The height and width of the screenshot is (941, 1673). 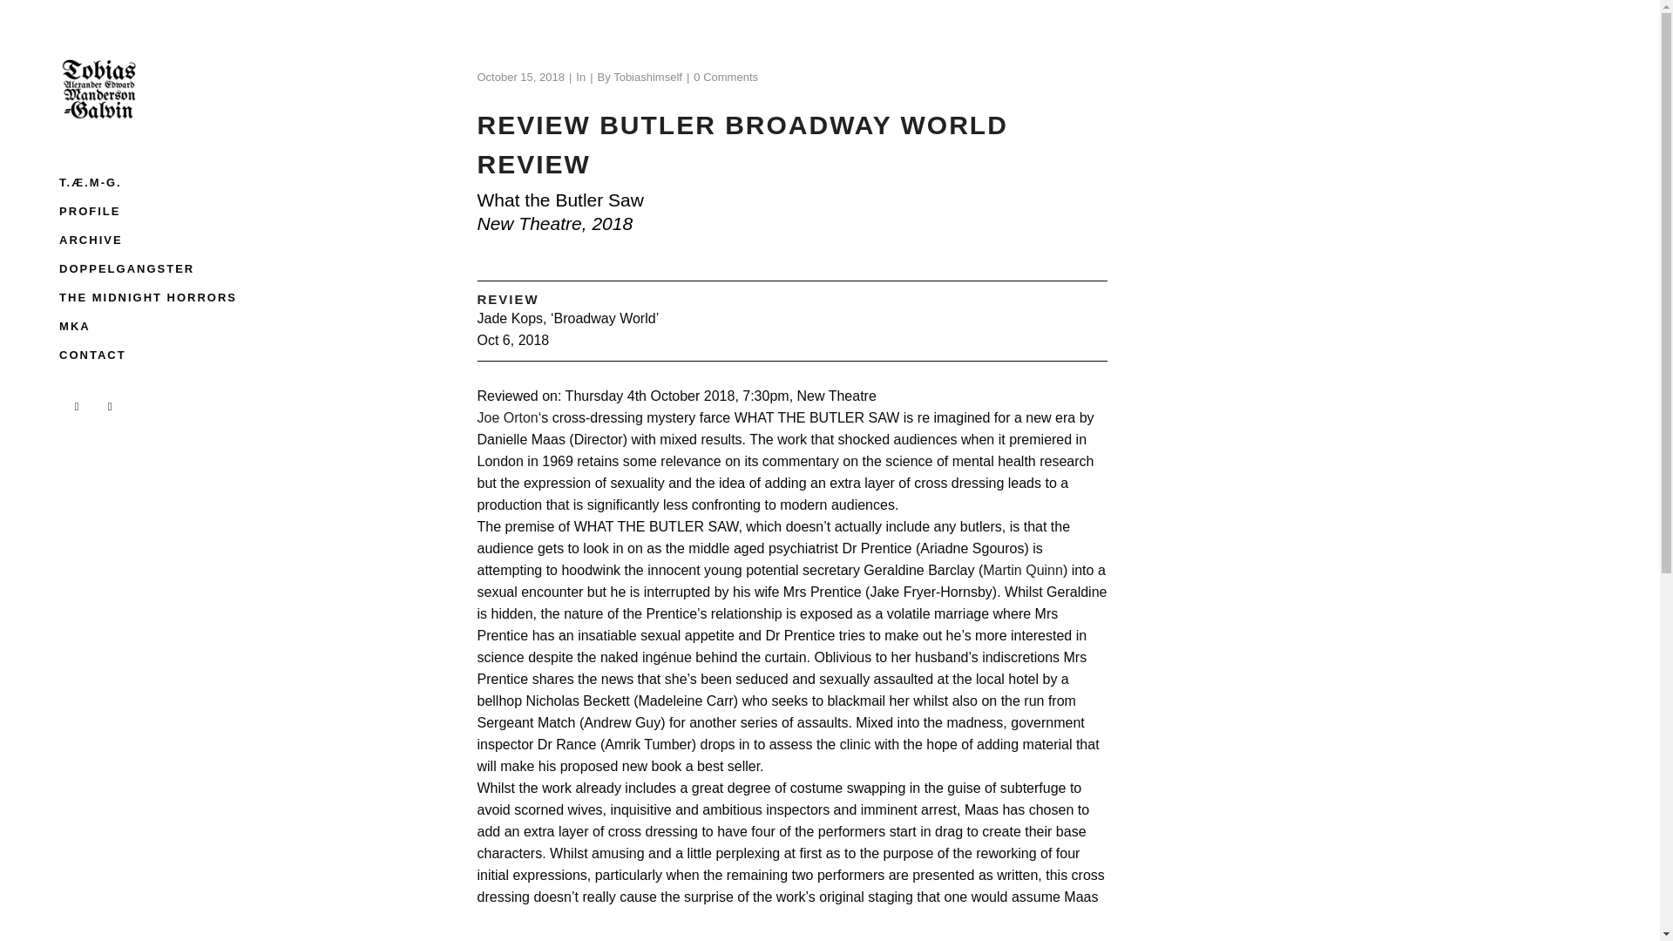 What do you see at coordinates (159, 268) in the screenshot?
I see `DOPPELGANGSTER` at bounding box center [159, 268].